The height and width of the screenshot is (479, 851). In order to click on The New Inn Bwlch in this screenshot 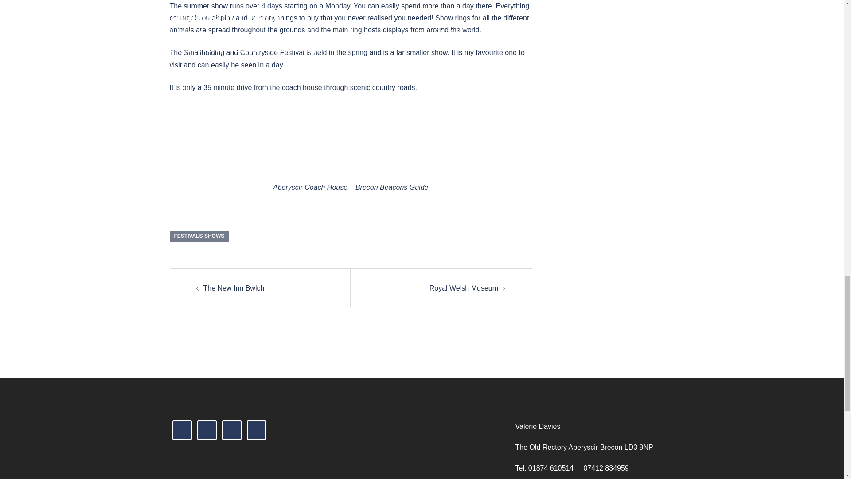, I will do `click(233, 288)`.